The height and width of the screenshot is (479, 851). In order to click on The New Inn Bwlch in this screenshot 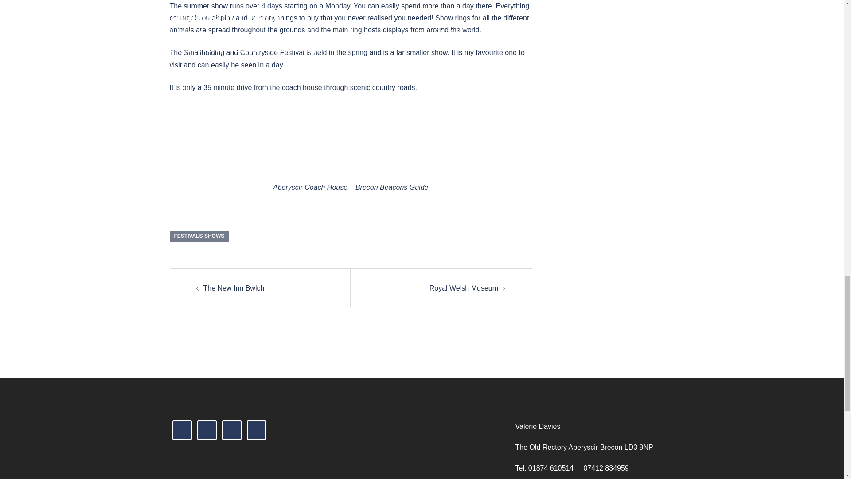, I will do `click(233, 288)`.